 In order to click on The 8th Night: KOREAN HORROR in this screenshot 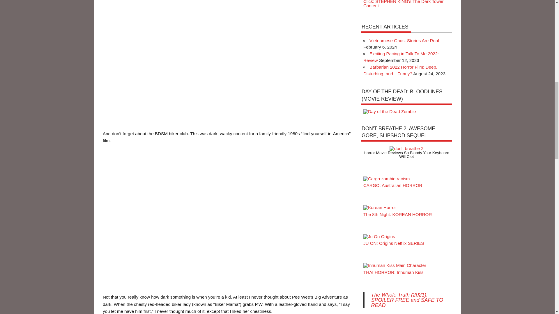, I will do `click(397, 215)`.